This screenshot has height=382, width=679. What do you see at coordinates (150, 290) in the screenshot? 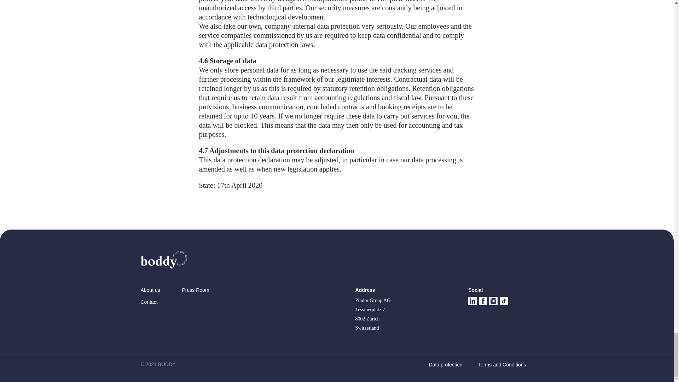
I see `About us` at bounding box center [150, 290].